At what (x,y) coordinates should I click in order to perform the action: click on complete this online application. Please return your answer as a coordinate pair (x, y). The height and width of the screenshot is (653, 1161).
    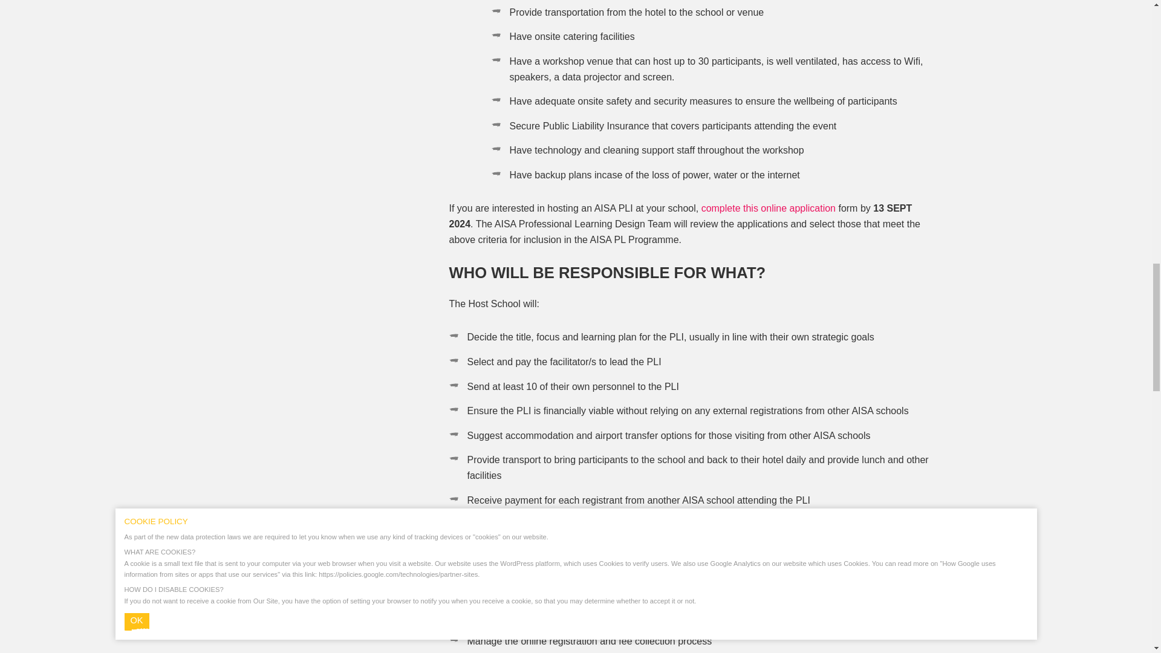
    Looking at the image, I should click on (768, 208).